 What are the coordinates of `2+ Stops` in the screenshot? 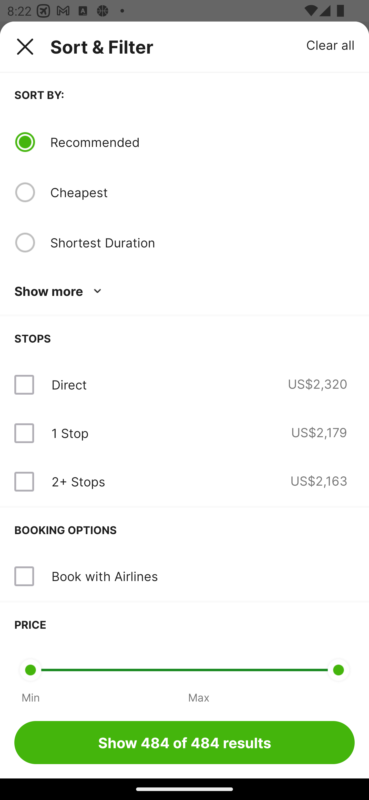 It's located at (78, 482).